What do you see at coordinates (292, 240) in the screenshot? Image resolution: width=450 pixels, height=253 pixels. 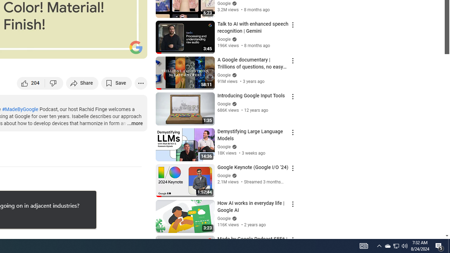 I see `Action menu` at bounding box center [292, 240].